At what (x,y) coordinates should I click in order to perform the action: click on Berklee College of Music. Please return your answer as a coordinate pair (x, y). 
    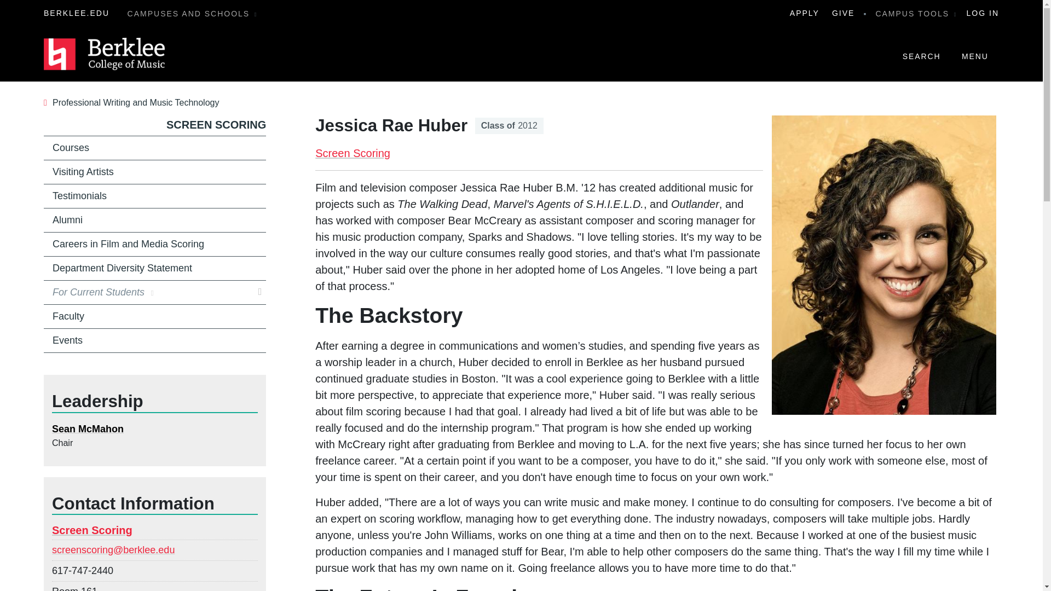
    Looking at the image, I should click on (105, 54).